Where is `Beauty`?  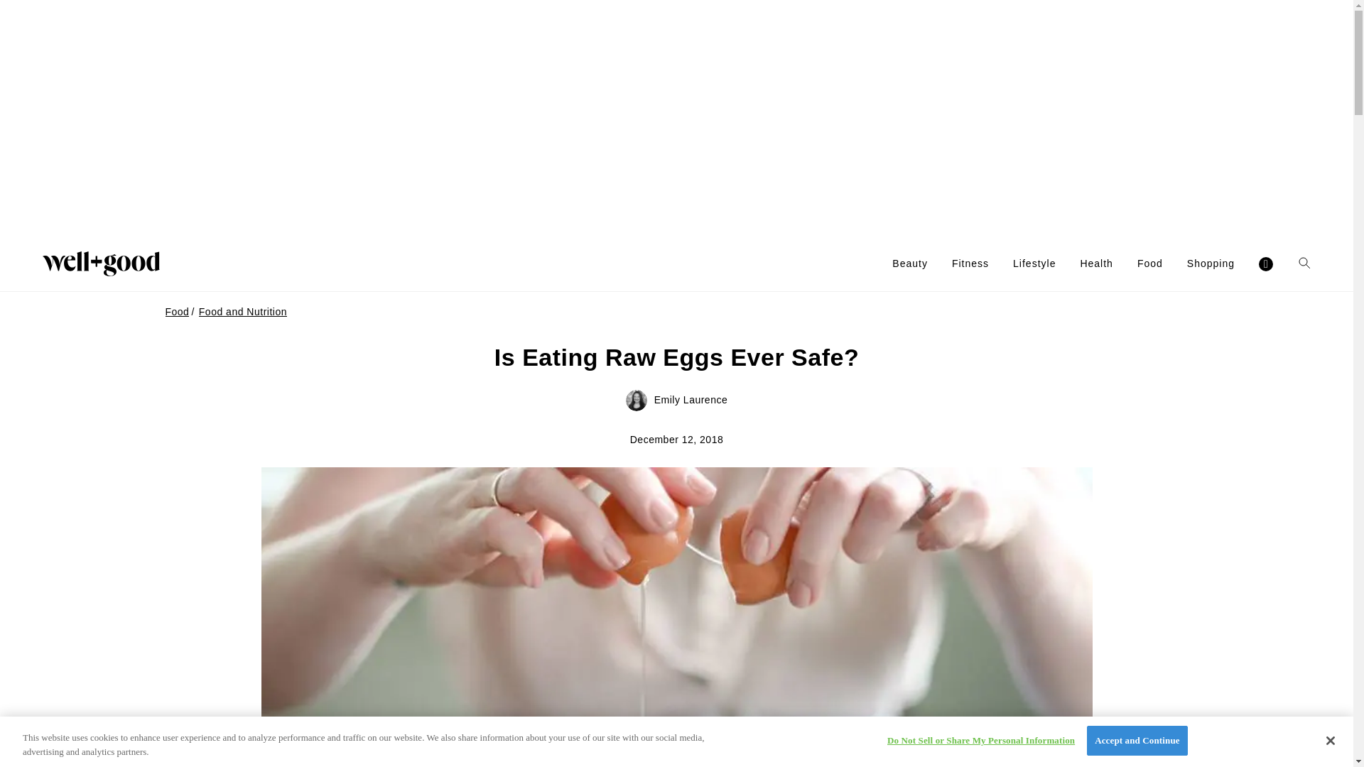
Beauty is located at coordinates (909, 263).